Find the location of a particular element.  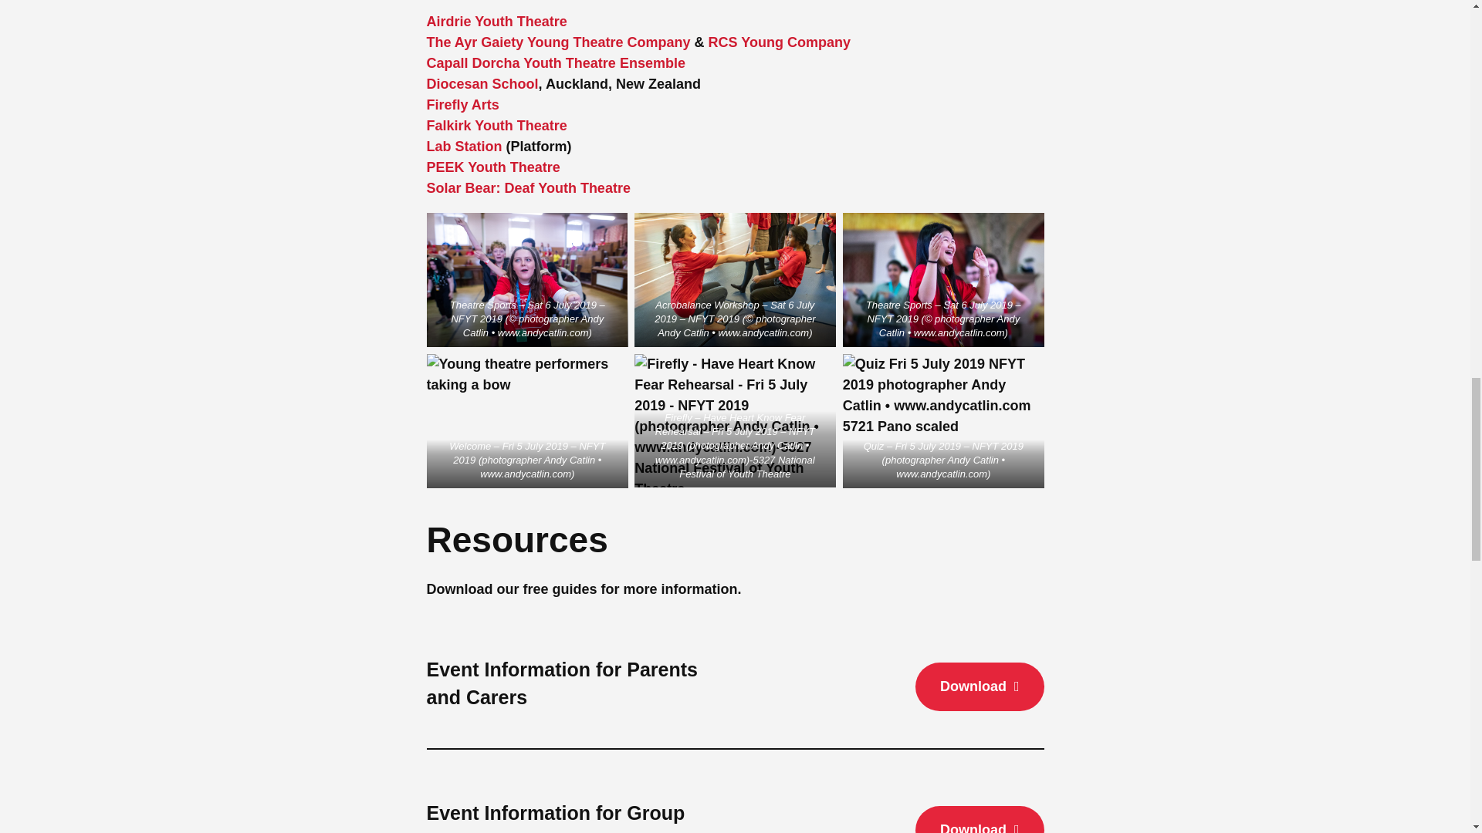

National Festival of Youth Theatre 2019 3 is located at coordinates (943, 280).